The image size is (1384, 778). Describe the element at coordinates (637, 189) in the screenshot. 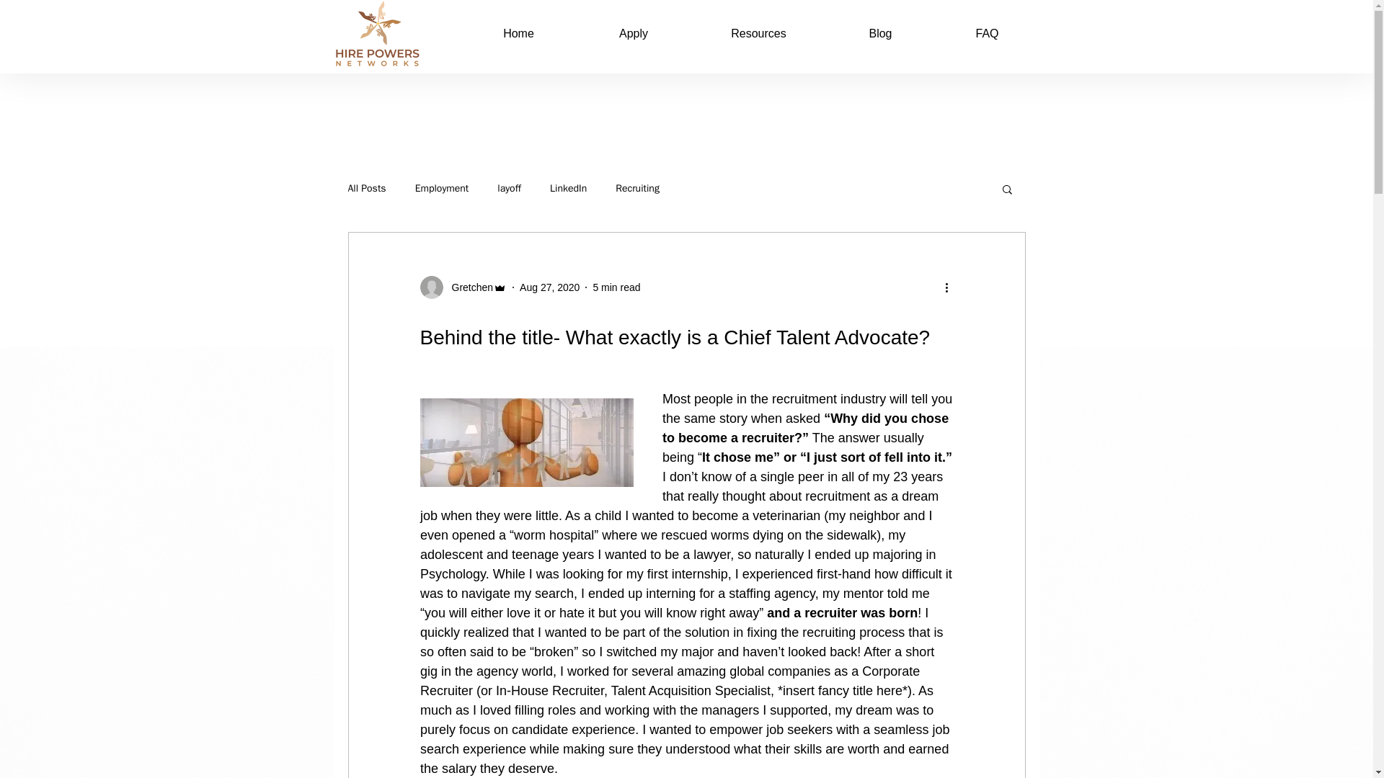

I see `Recruiting` at that location.